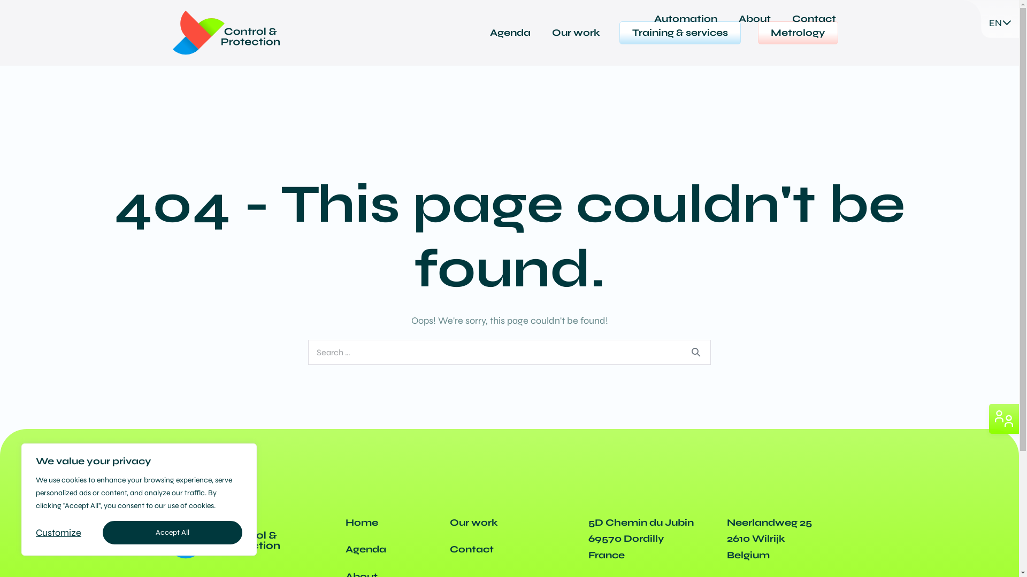 The width and height of the screenshot is (1027, 577). Describe the element at coordinates (641, 539) in the screenshot. I see `5D Chemin du Jubin
69570 Dordilly
France` at that location.